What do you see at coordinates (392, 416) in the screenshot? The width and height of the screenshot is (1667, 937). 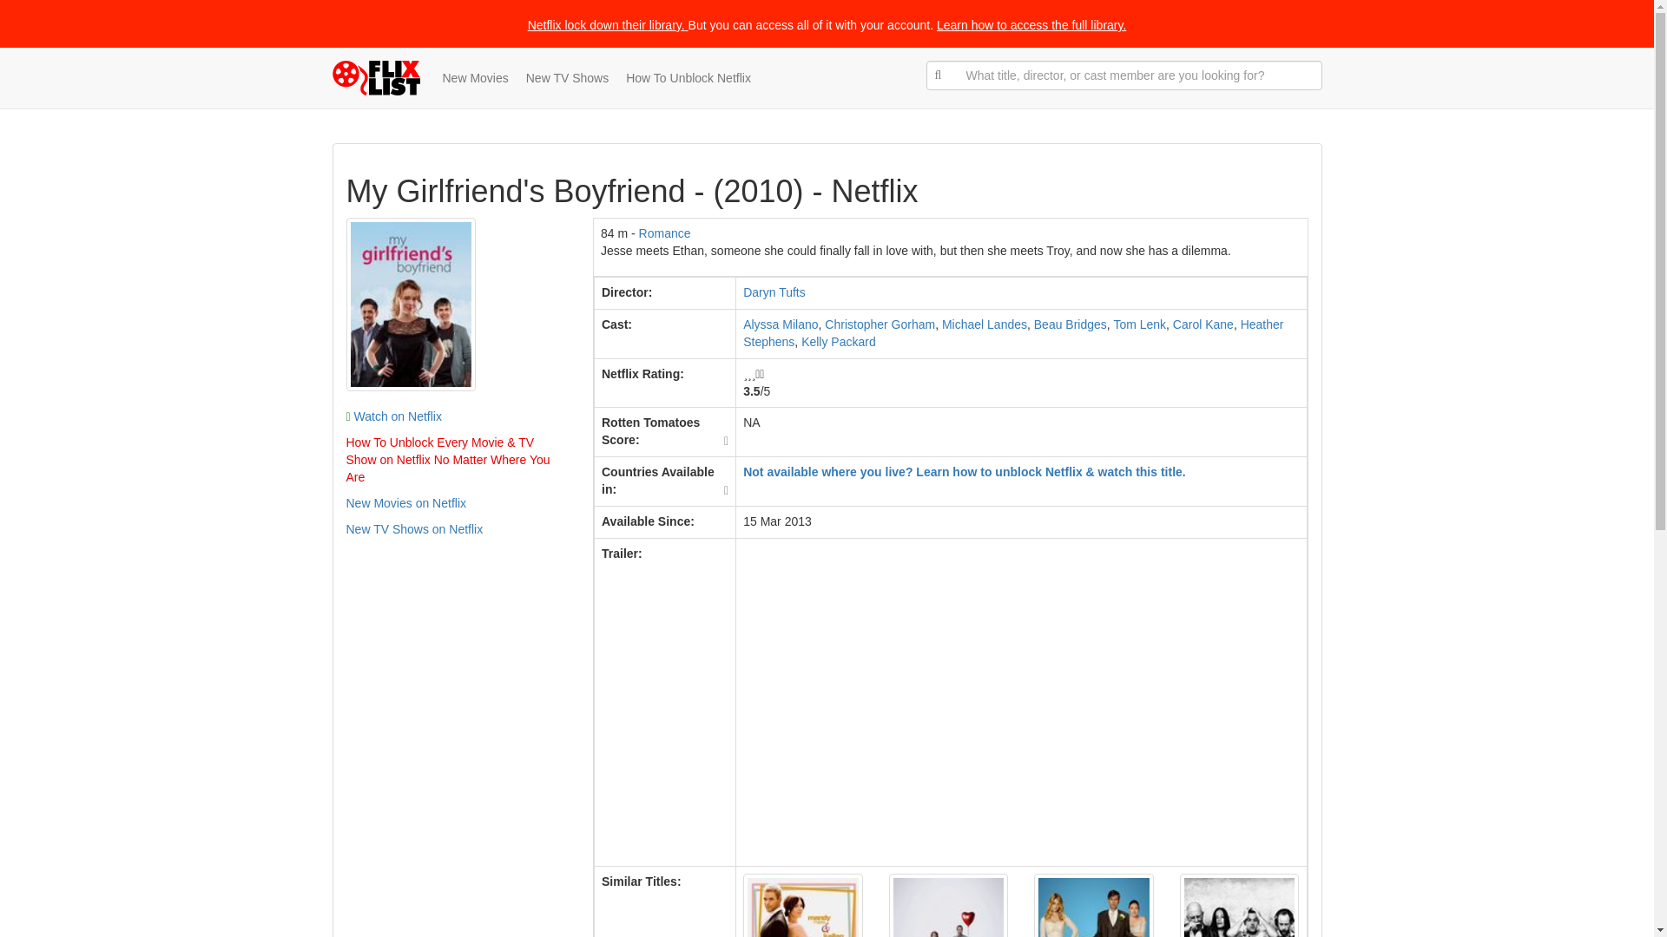 I see `Watch on Netflix` at bounding box center [392, 416].